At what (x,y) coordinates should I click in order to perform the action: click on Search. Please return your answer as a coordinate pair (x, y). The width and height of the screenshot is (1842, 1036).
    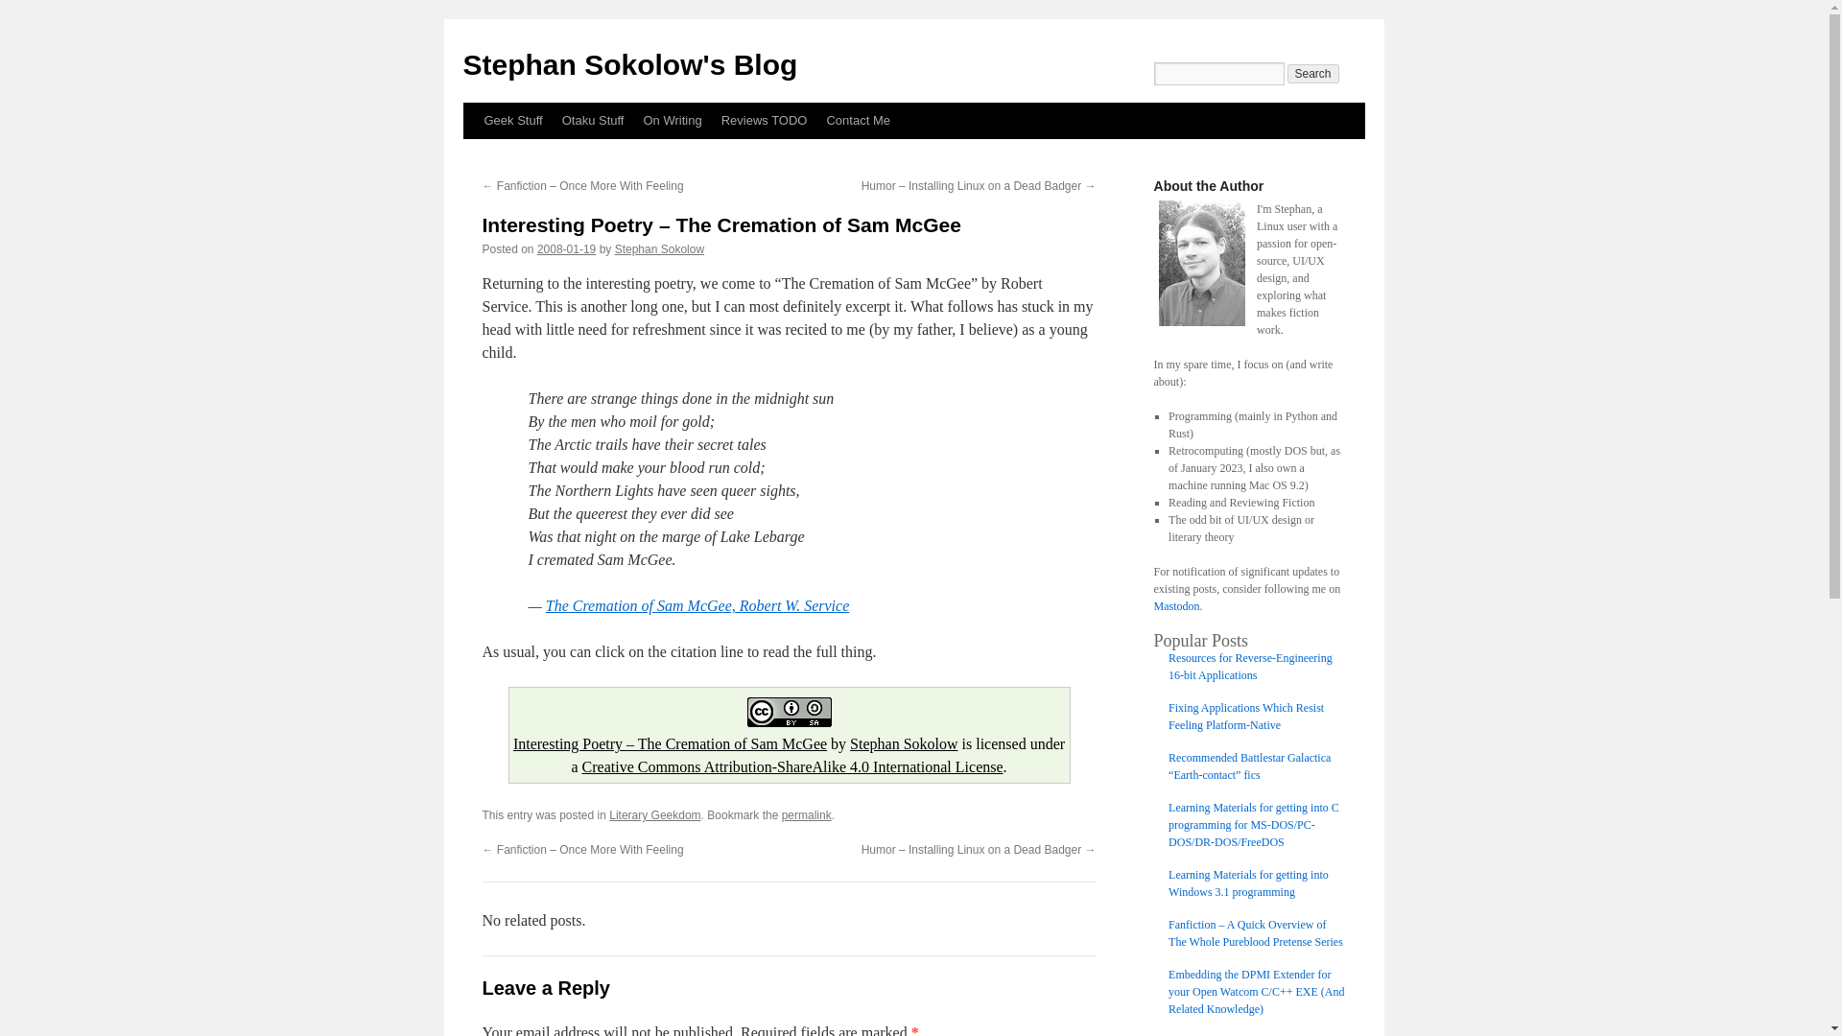
    Looking at the image, I should click on (1312, 73).